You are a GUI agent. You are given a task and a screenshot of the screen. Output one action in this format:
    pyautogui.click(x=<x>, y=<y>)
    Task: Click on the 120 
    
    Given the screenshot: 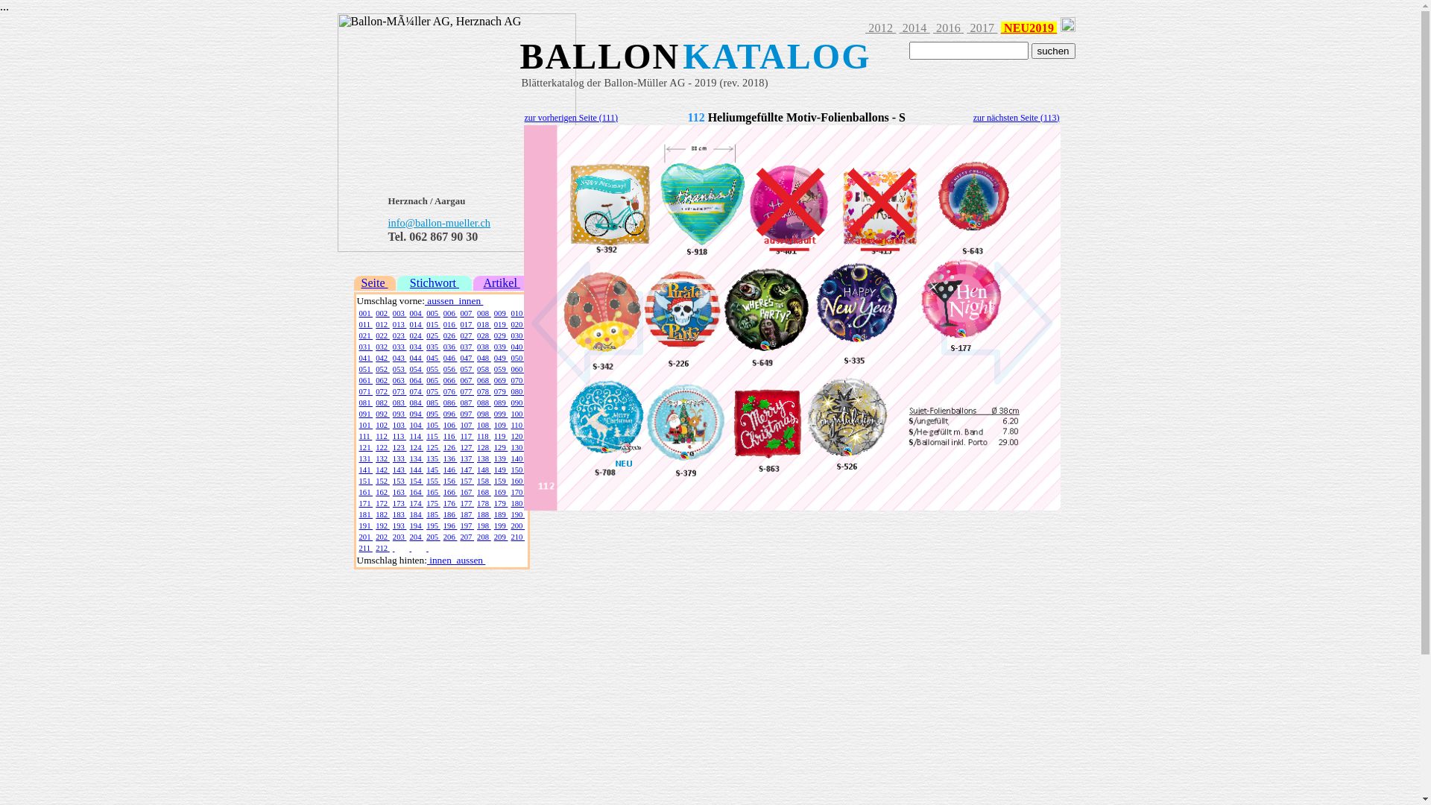 What is the action you would take?
    pyautogui.click(x=517, y=437)
    